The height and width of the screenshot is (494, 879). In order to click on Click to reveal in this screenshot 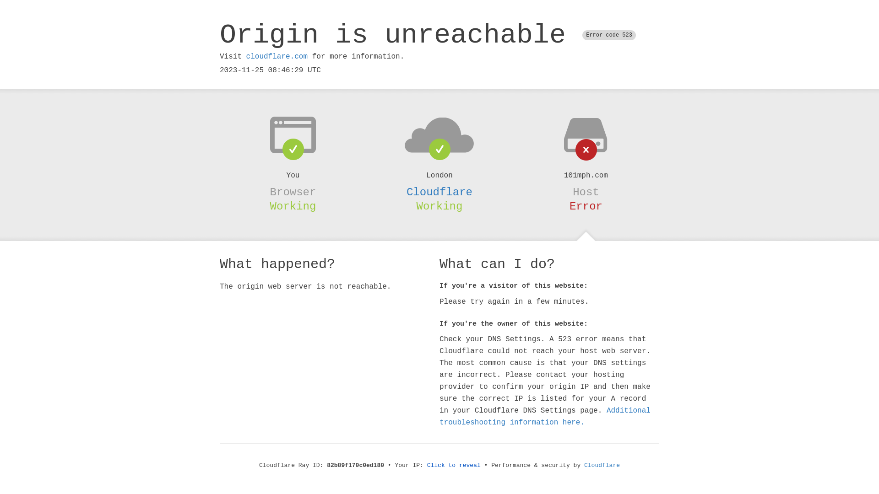, I will do `click(454, 466)`.